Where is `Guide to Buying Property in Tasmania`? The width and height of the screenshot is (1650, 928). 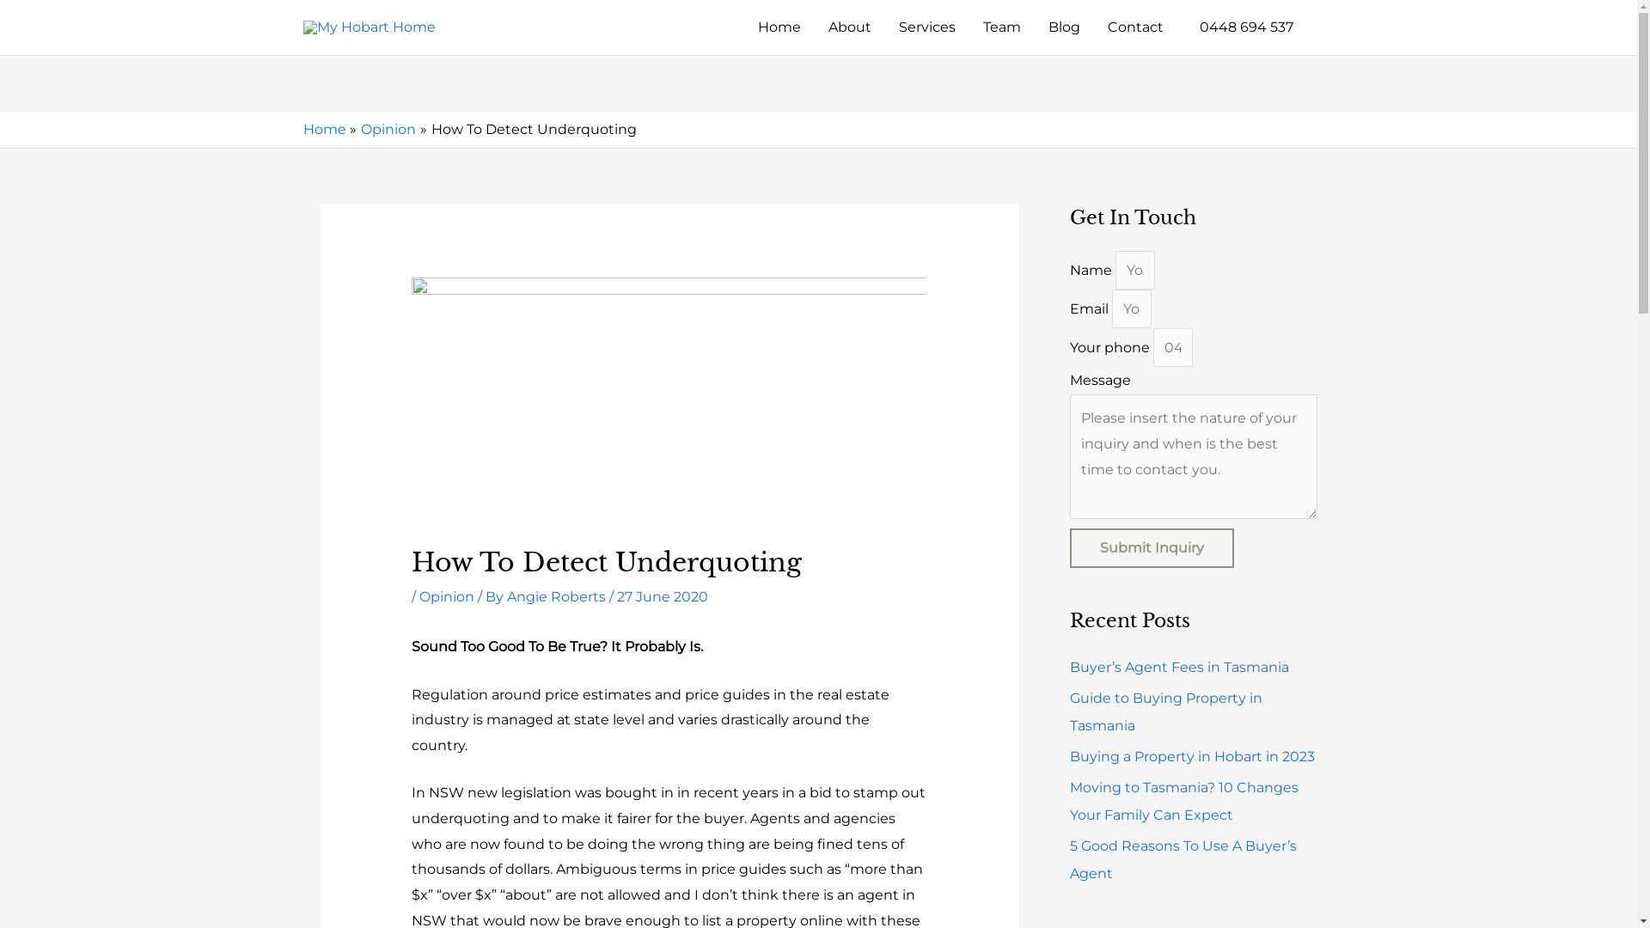 Guide to Buying Property in Tasmania is located at coordinates (1165, 711).